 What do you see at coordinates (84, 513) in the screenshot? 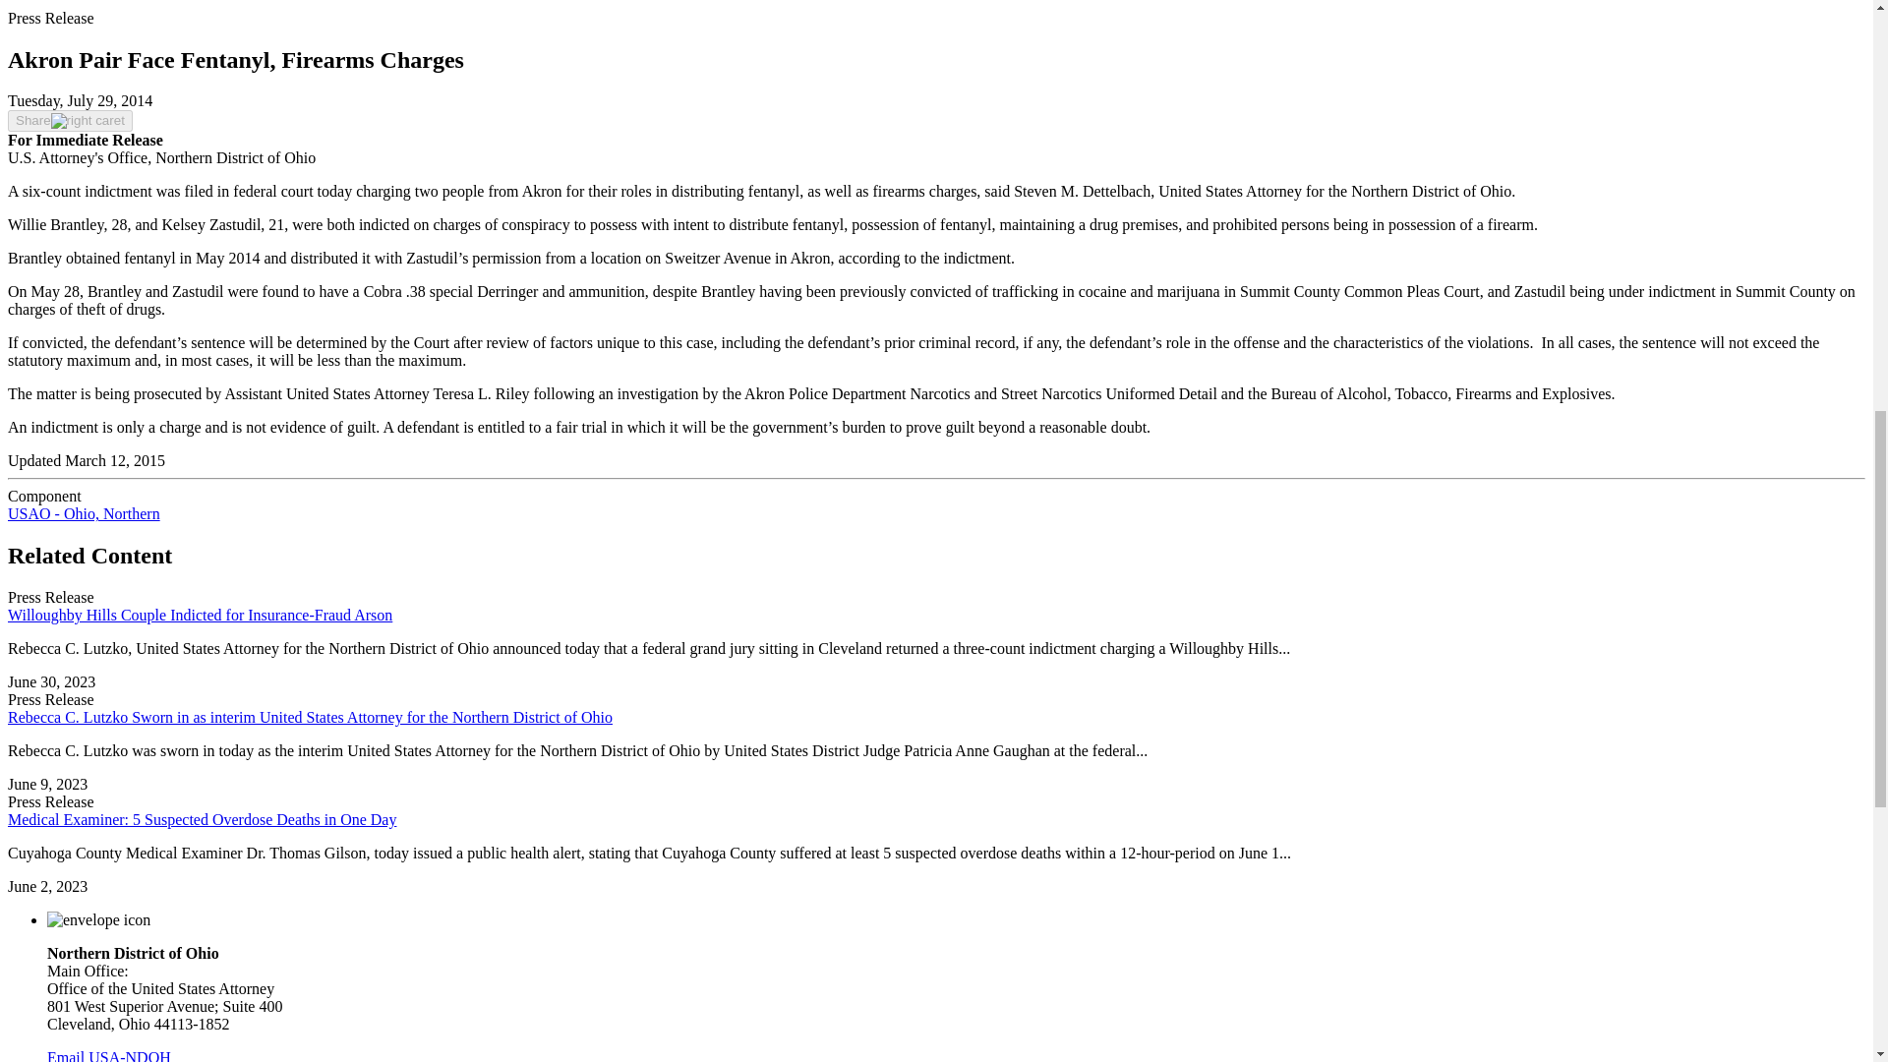
I see `USAO - Ohio, Northern` at bounding box center [84, 513].